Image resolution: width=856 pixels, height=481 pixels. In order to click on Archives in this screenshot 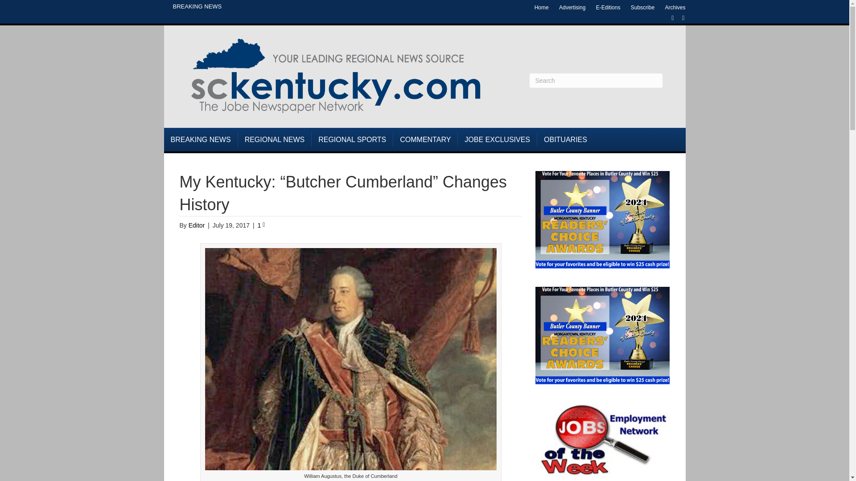, I will do `click(675, 8)`.